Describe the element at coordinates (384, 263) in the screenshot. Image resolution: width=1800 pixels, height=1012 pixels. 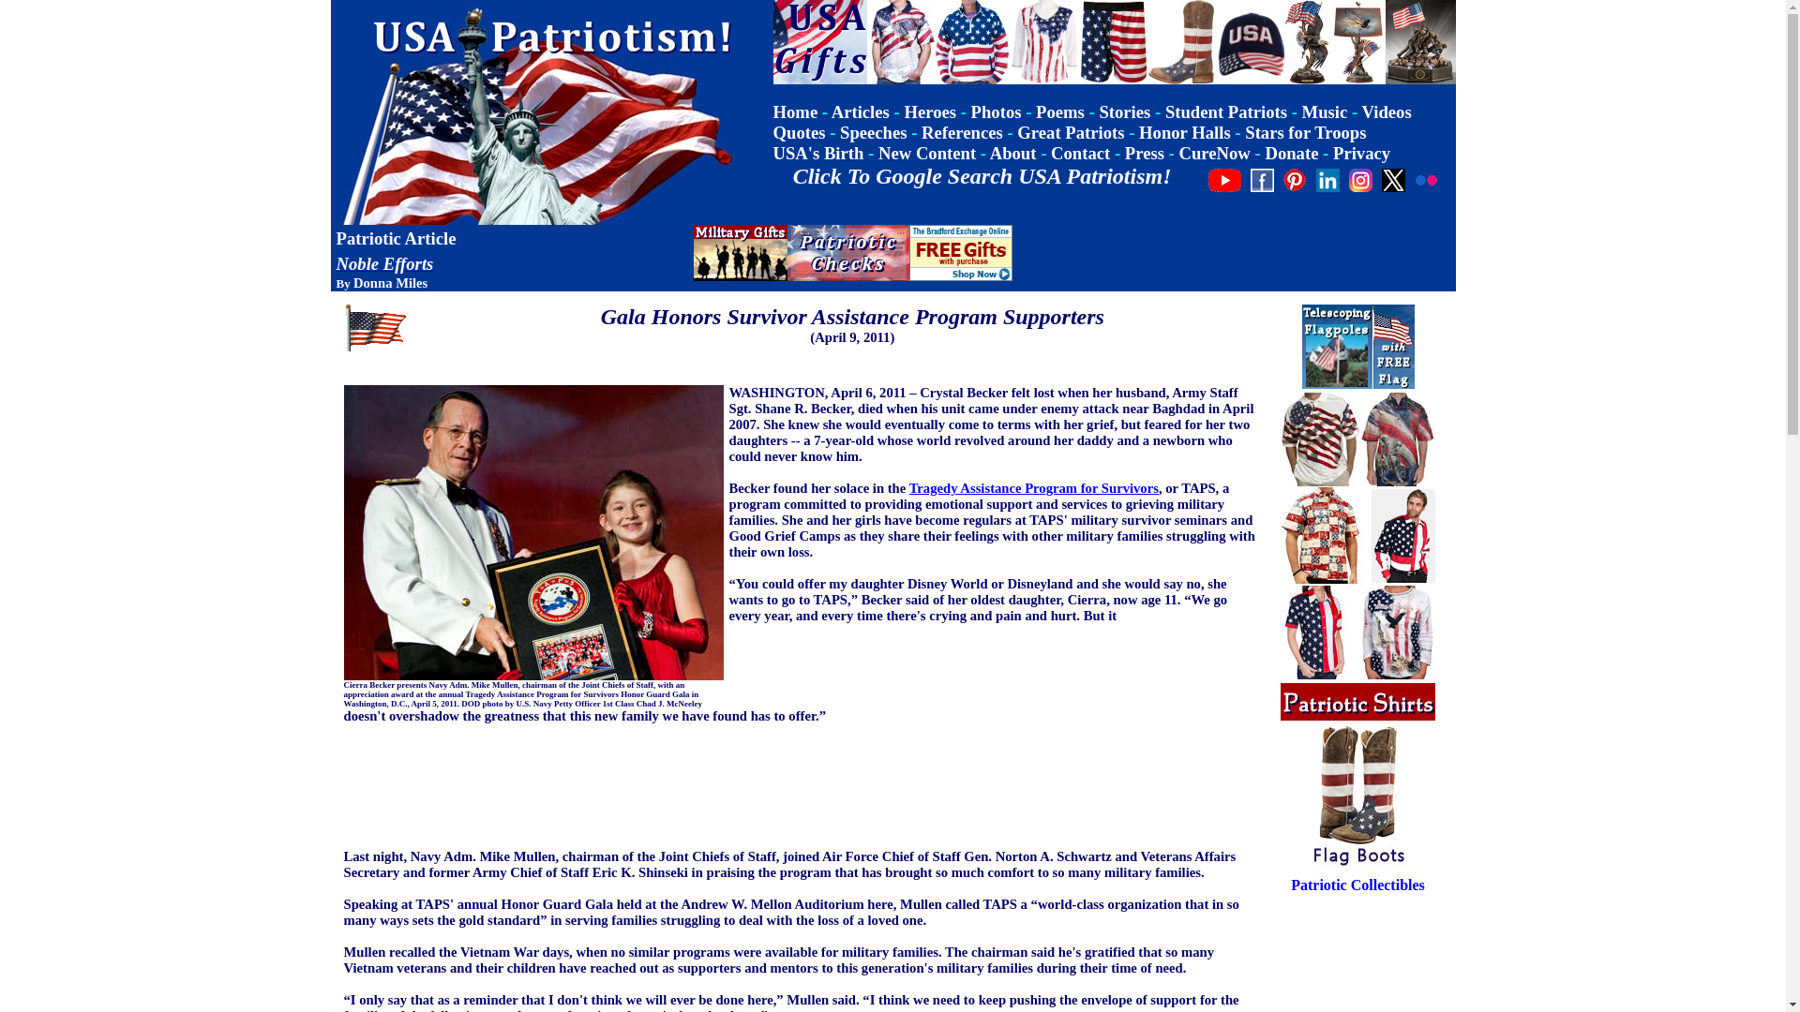
I see `Noble Efforts` at that location.